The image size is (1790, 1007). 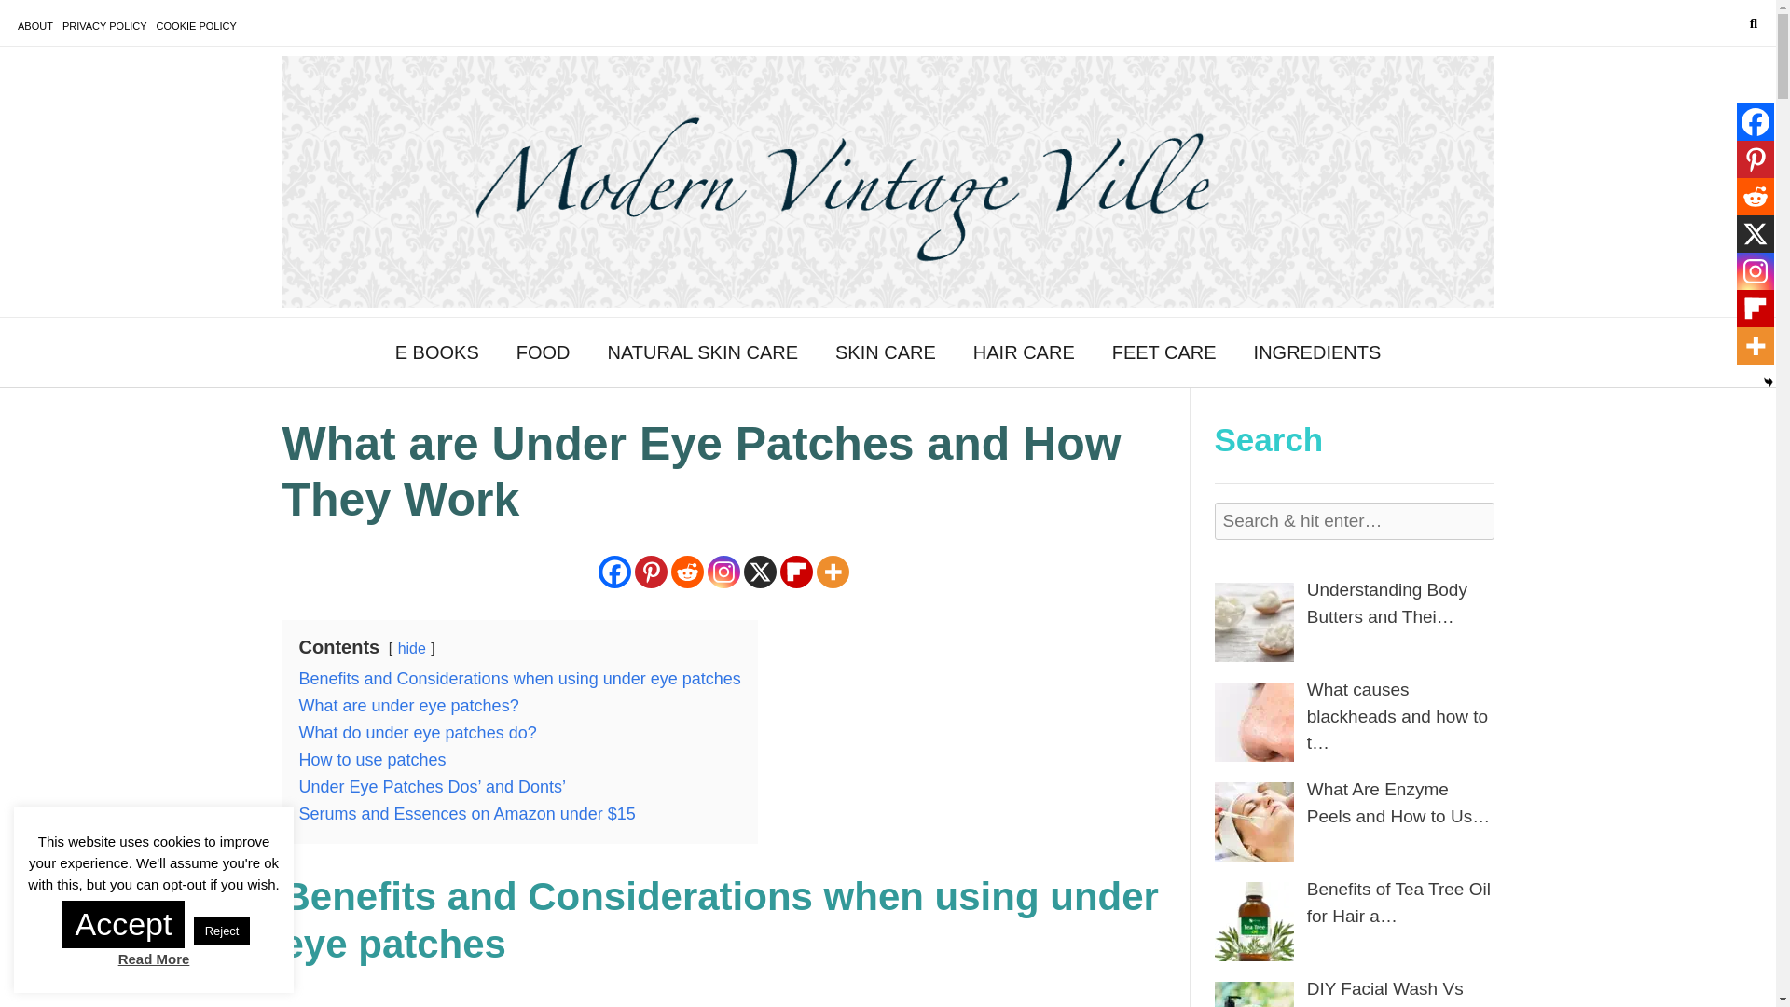 I want to click on About me and my blog, so click(x=35, y=26).